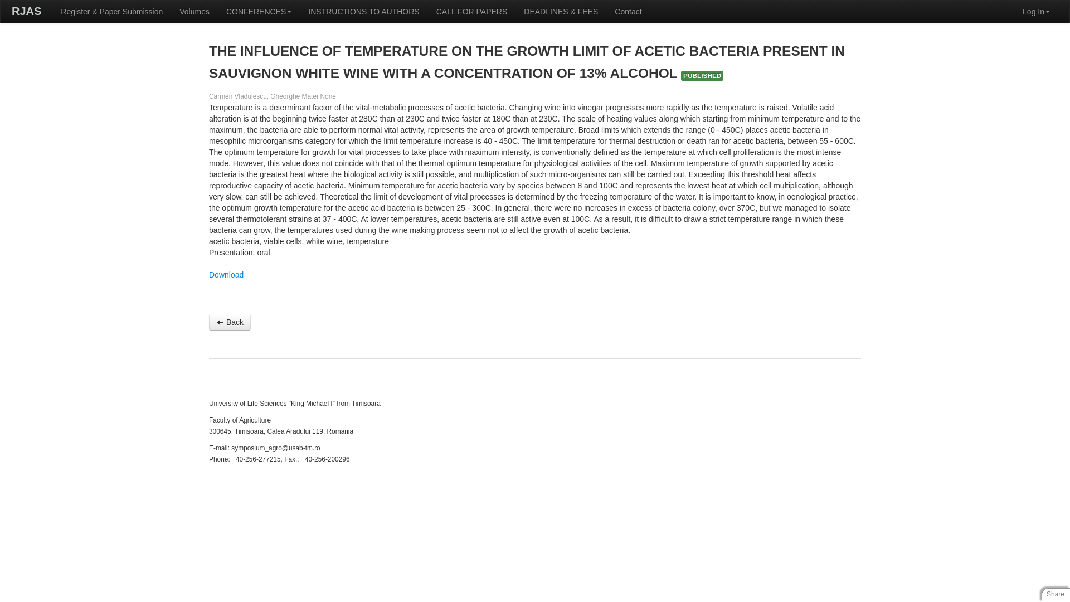 This screenshot has width=1070, height=602. I want to click on RJAS, so click(27, 11).